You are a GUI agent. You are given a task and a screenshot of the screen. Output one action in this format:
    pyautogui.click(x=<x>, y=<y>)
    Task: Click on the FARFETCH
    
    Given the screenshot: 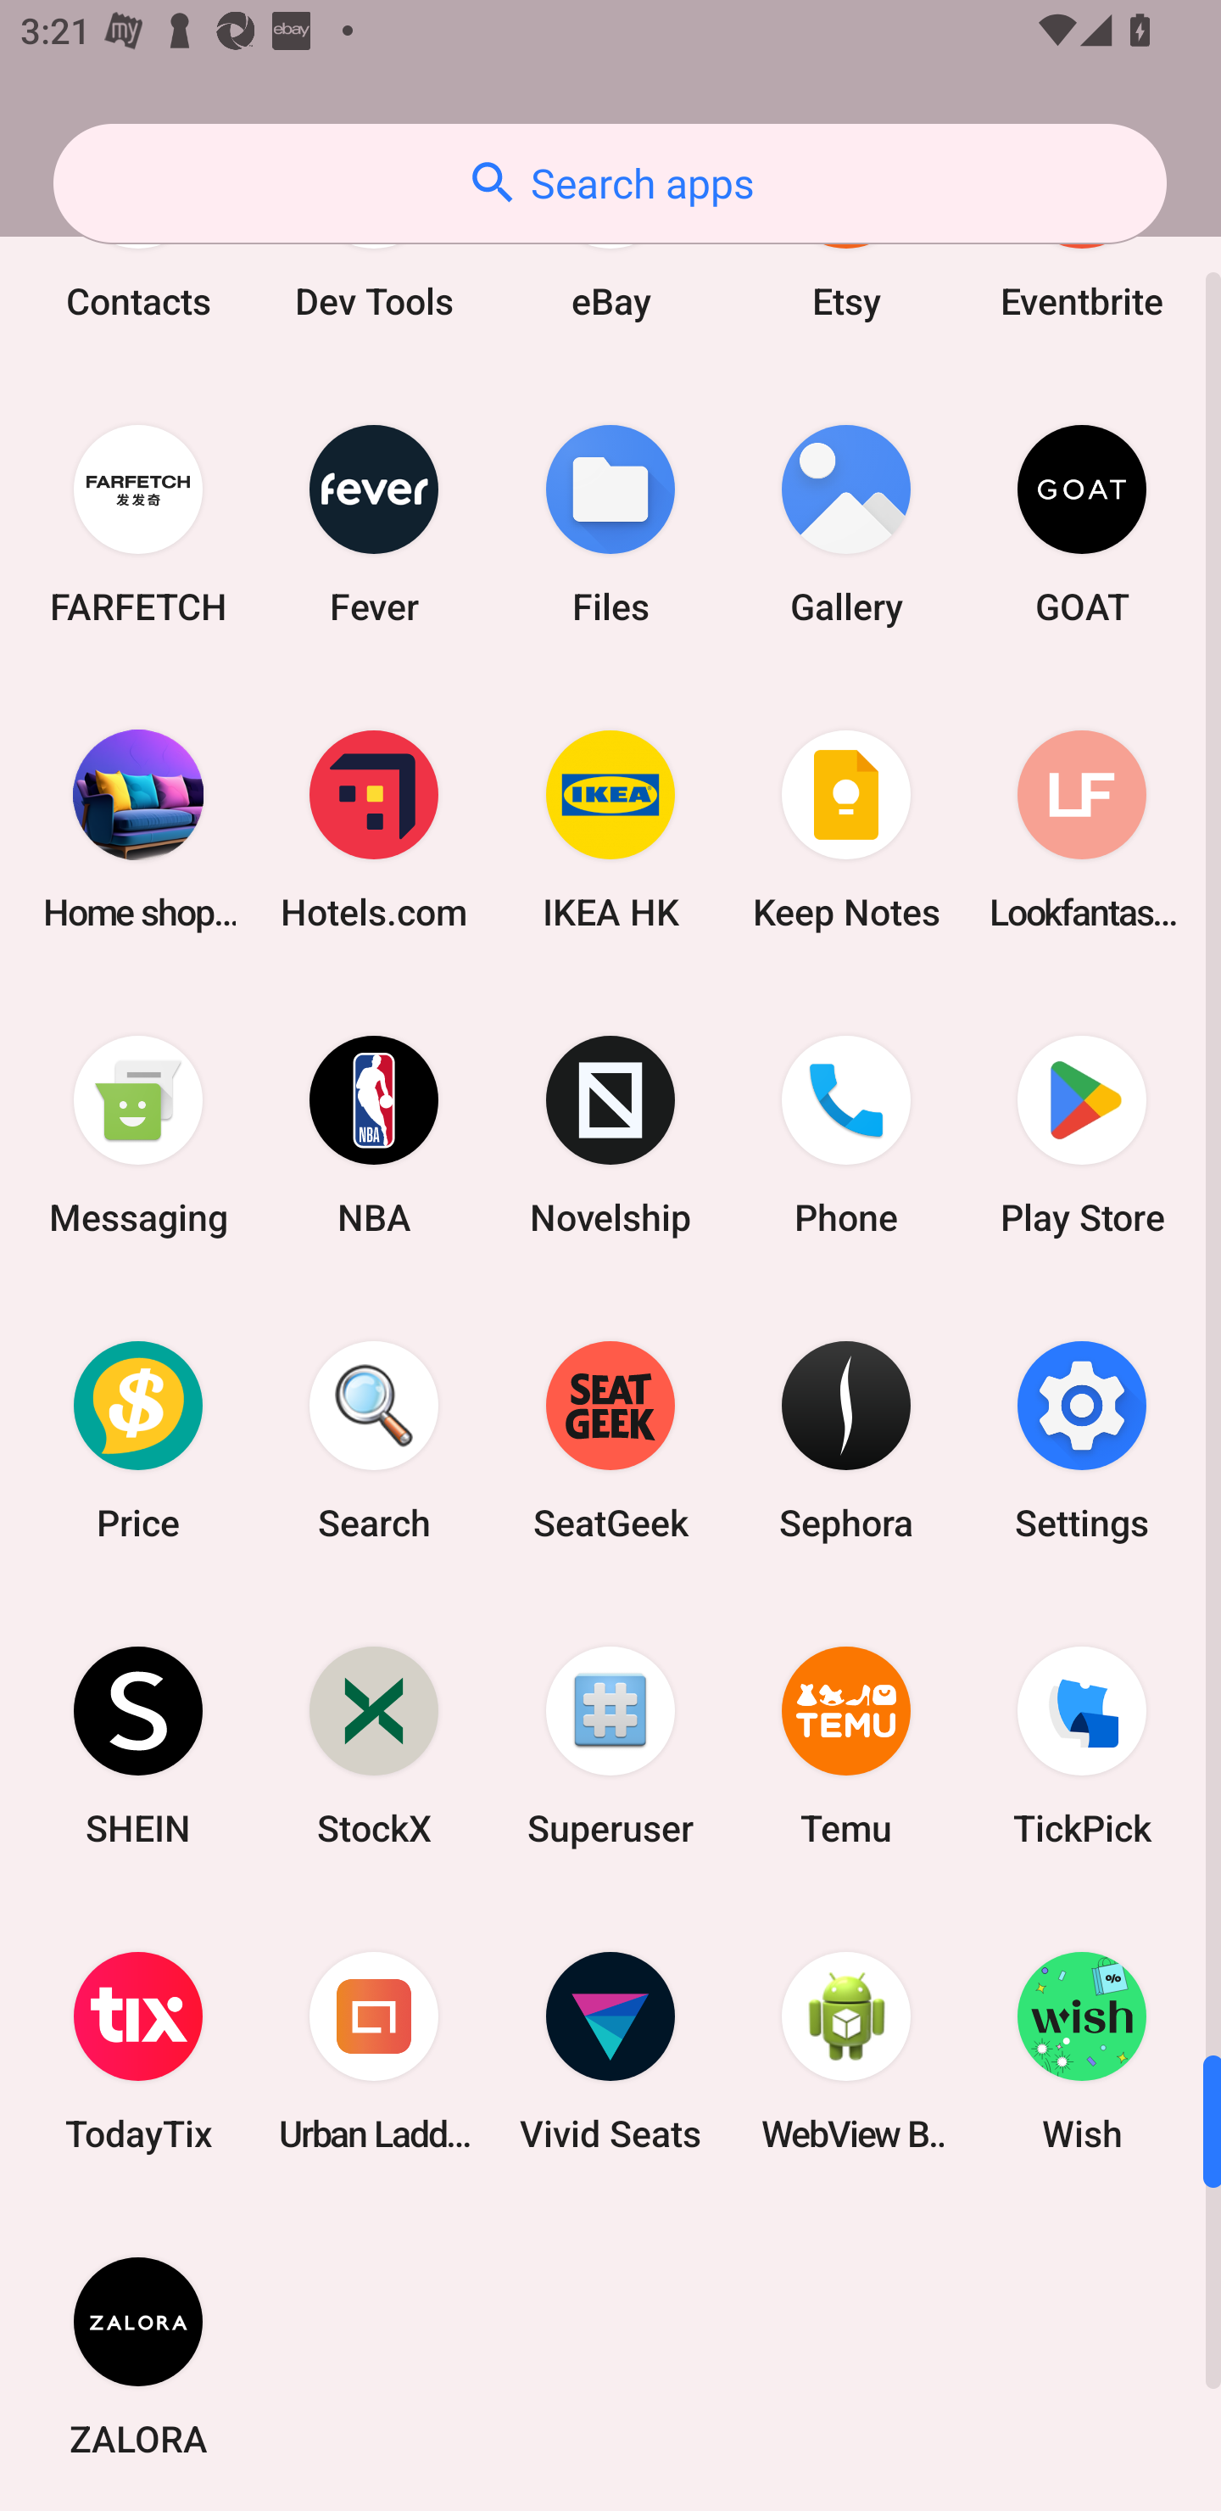 What is the action you would take?
    pyautogui.click(x=138, y=524)
    